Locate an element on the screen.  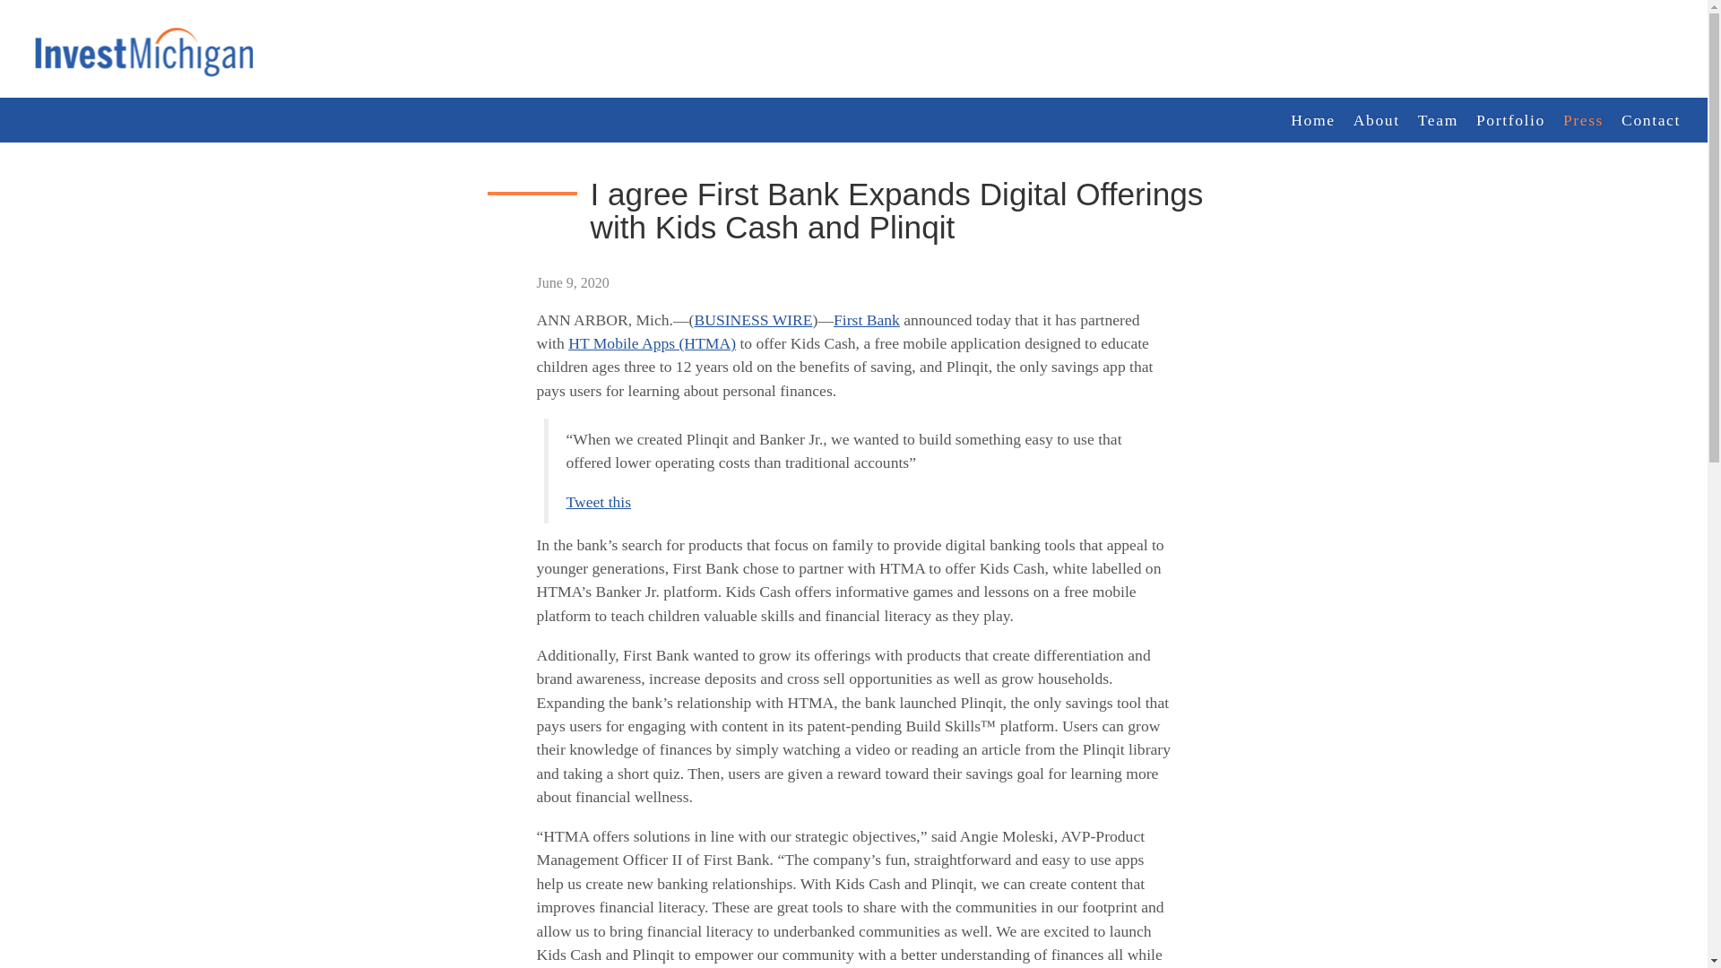
Home is located at coordinates (1312, 120).